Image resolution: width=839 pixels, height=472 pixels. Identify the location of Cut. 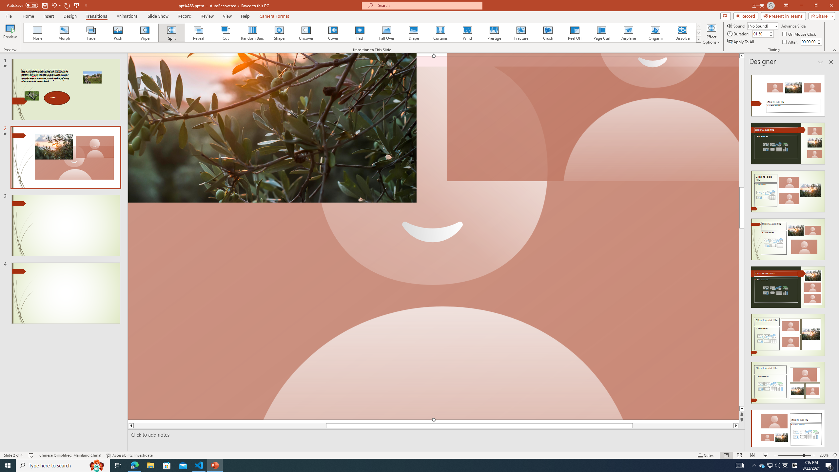
(225, 33).